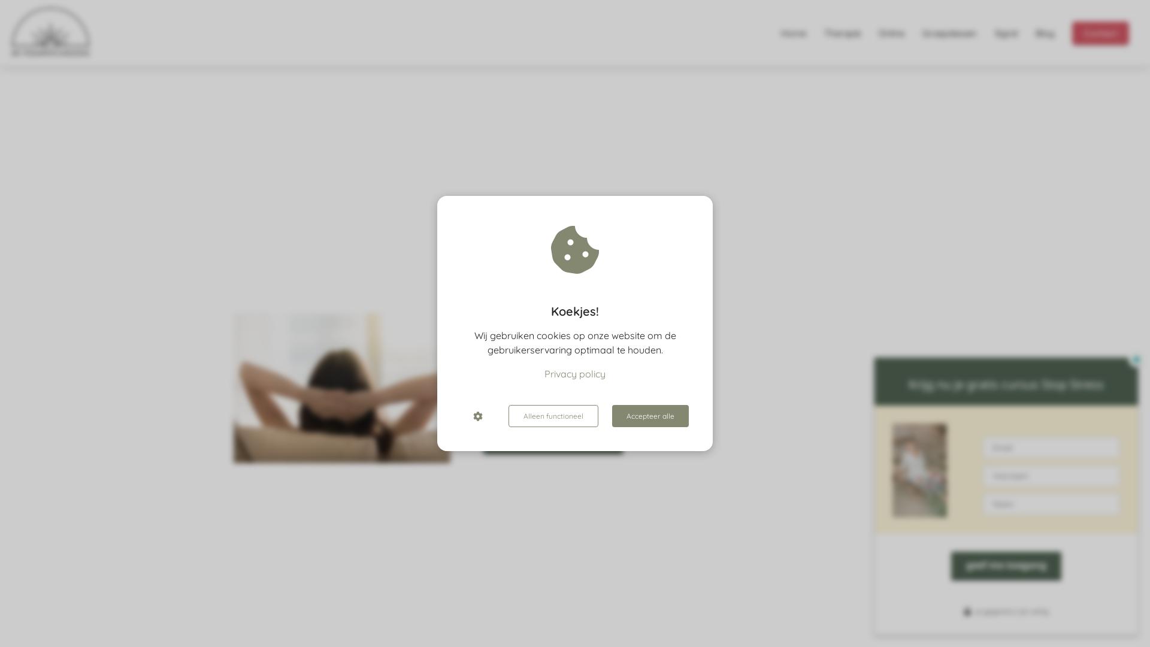 The width and height of the screenshot is (1150, 647). Describe the element at coordinates (950, 32) in the screenshot. I see `Groepslessen` at that location.